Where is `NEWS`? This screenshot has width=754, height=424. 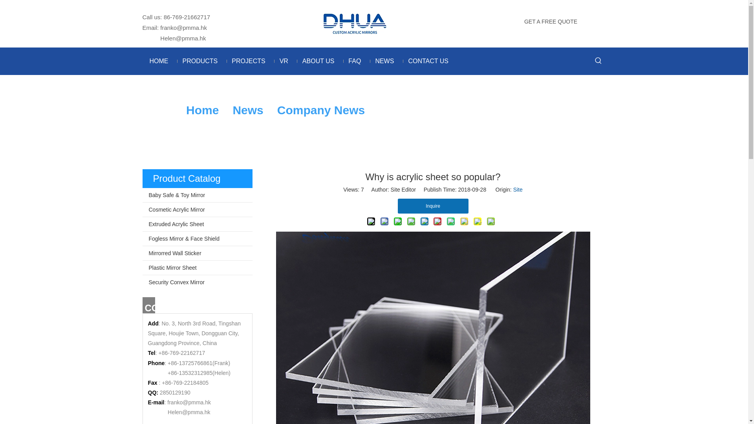
NEWS is located at coordinates (384, 61).